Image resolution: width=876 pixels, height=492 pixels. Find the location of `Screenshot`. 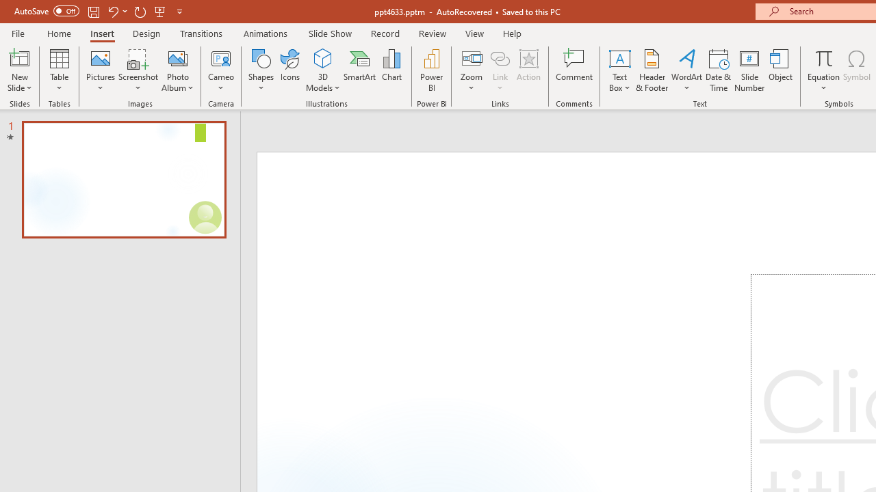

Screenshot is located at coordinates (138, 70).